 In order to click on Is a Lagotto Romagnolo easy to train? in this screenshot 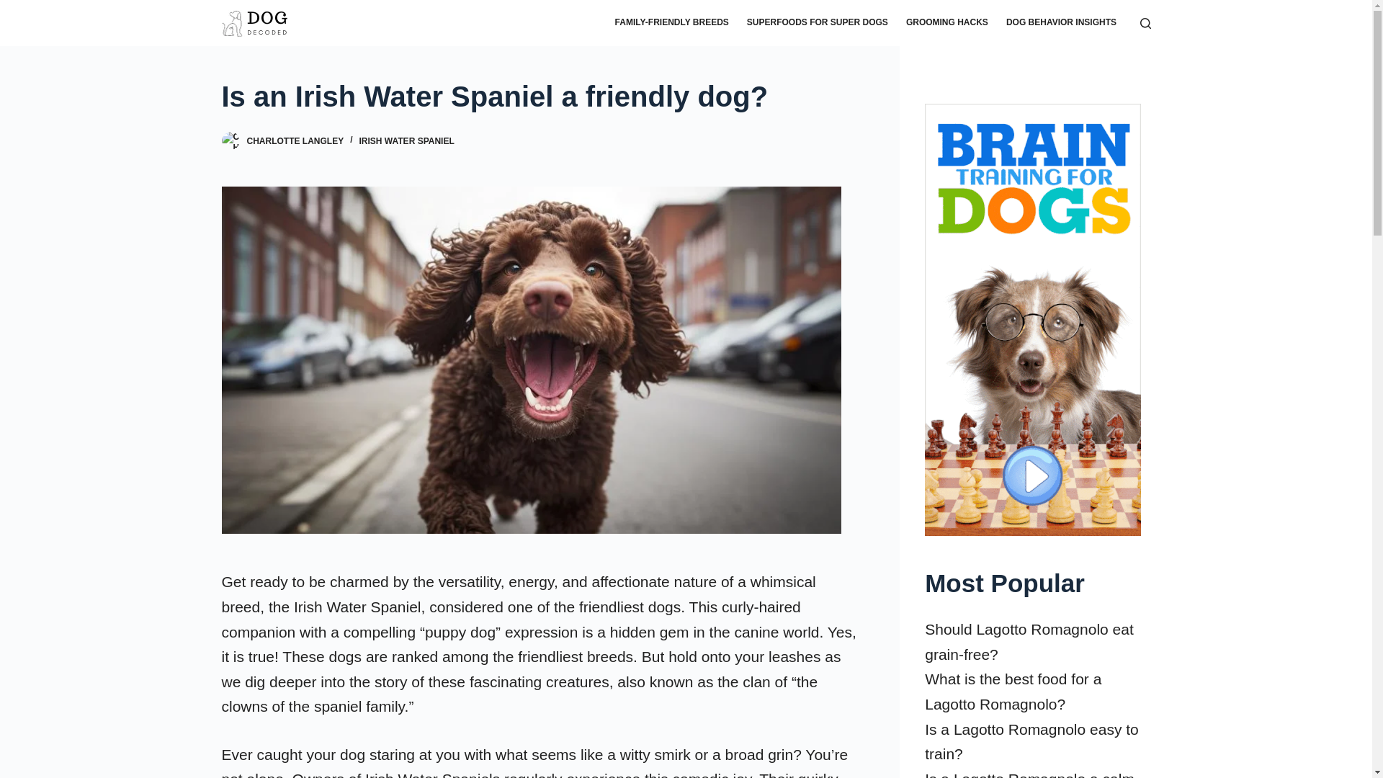, I will do `click(1031, 742)`.